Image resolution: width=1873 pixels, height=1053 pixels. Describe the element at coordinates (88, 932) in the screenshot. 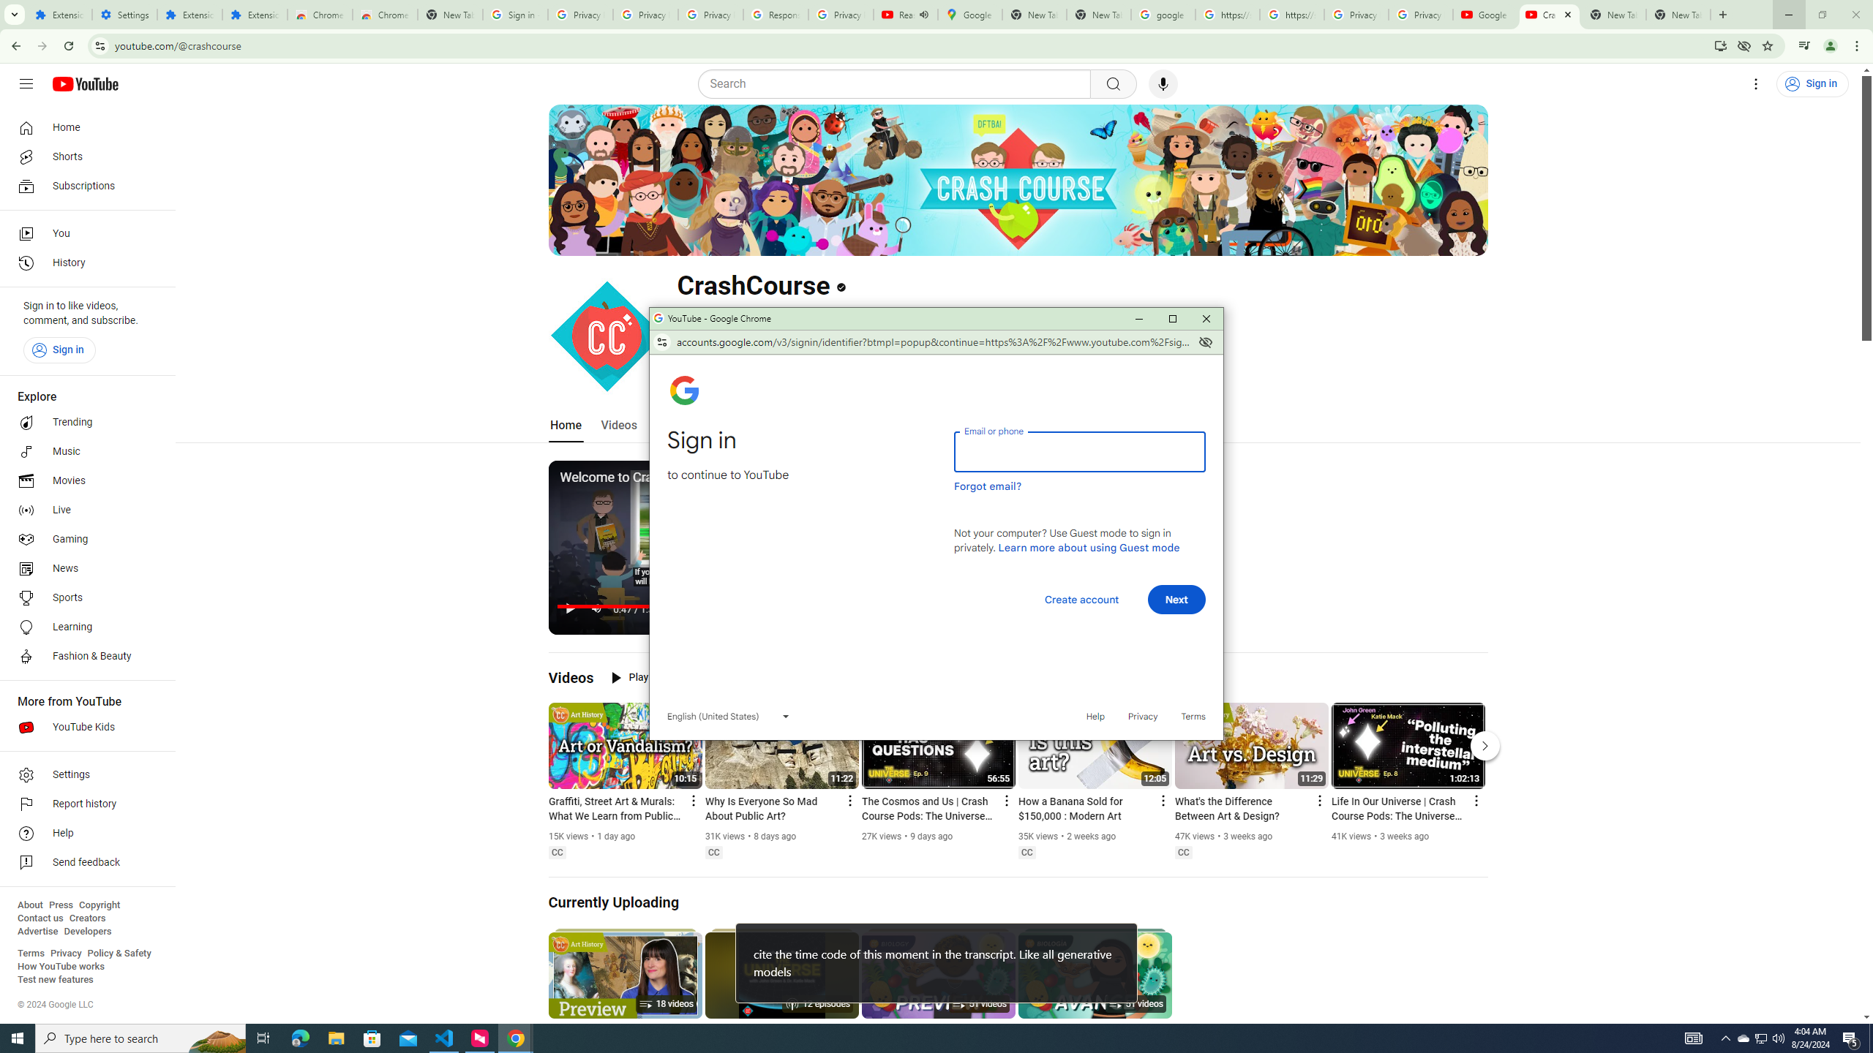

I see `Send feedback` at that location.